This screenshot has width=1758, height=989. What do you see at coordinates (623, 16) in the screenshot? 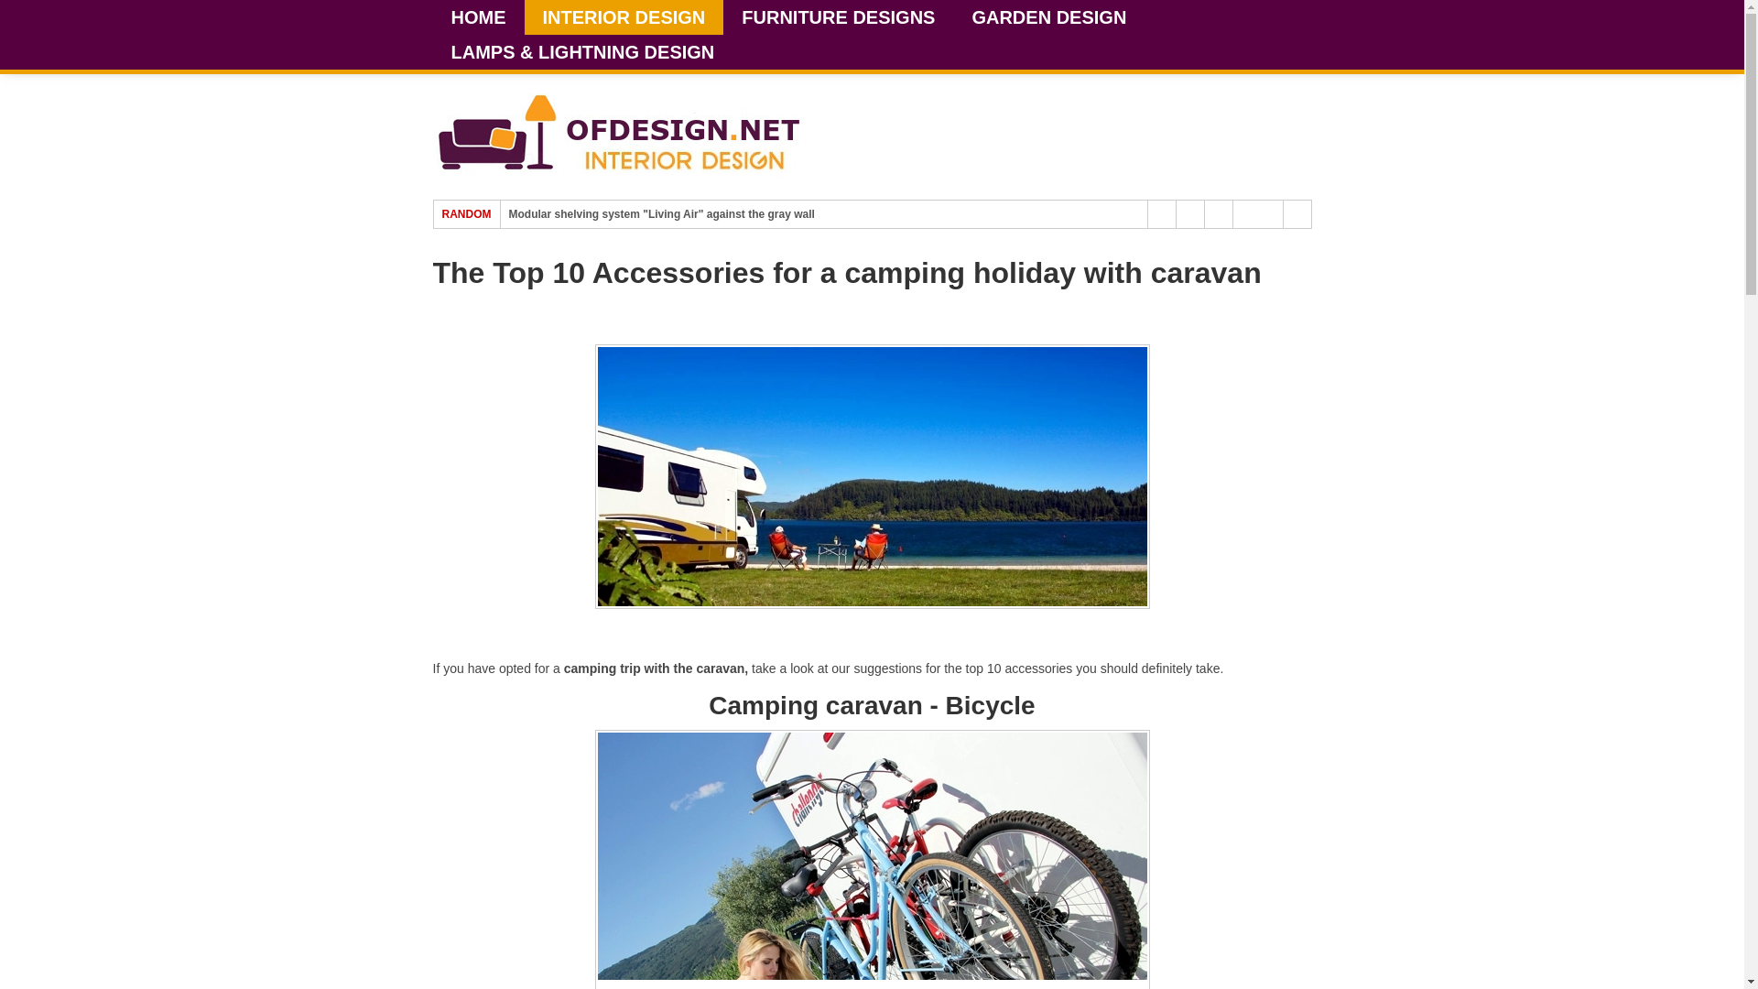
I see `INTERIOR DESIGN` at bounding box center [623, 16].